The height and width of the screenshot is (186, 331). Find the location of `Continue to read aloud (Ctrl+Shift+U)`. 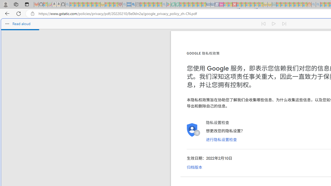

Continue to read aloud (Ctrl+Shift+U) is located at coordinates (274, 24).